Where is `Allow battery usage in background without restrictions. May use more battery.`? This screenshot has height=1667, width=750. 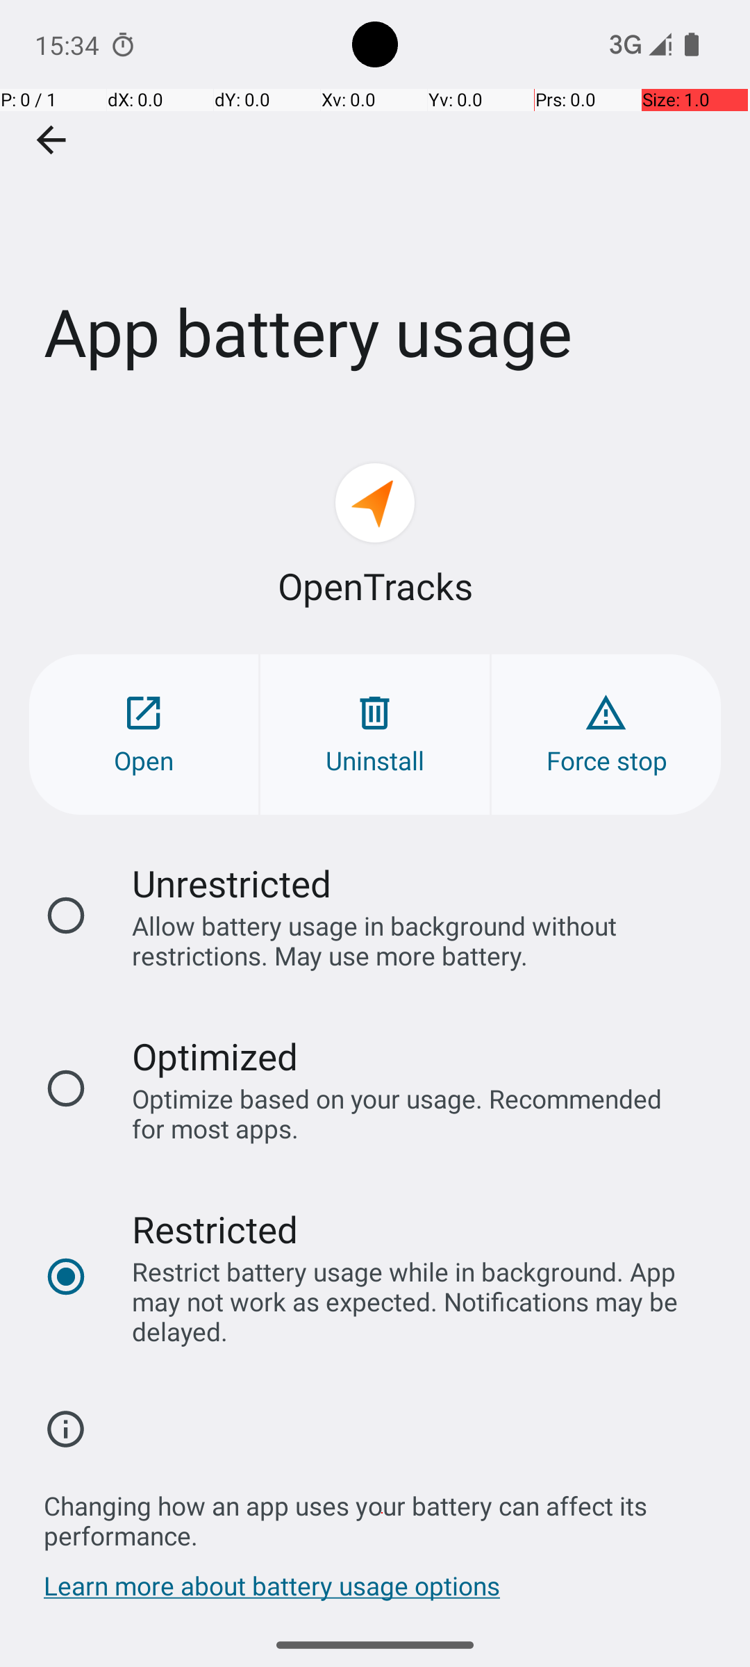
Allow battery usage in background without restrictions. May use more battery. is located at coordinates (412, 940).